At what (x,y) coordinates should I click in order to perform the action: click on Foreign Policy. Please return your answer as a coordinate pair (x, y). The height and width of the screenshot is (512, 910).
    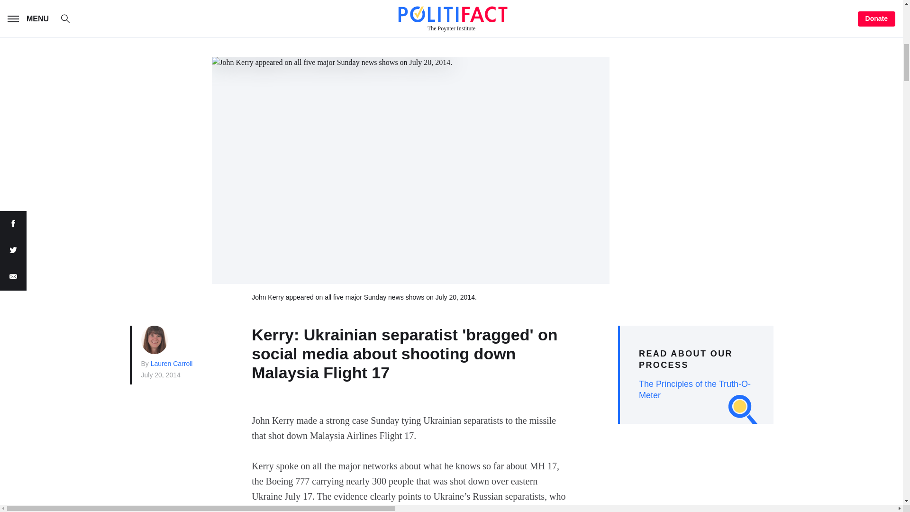
    Looking at the image, I should click on (350, 13).